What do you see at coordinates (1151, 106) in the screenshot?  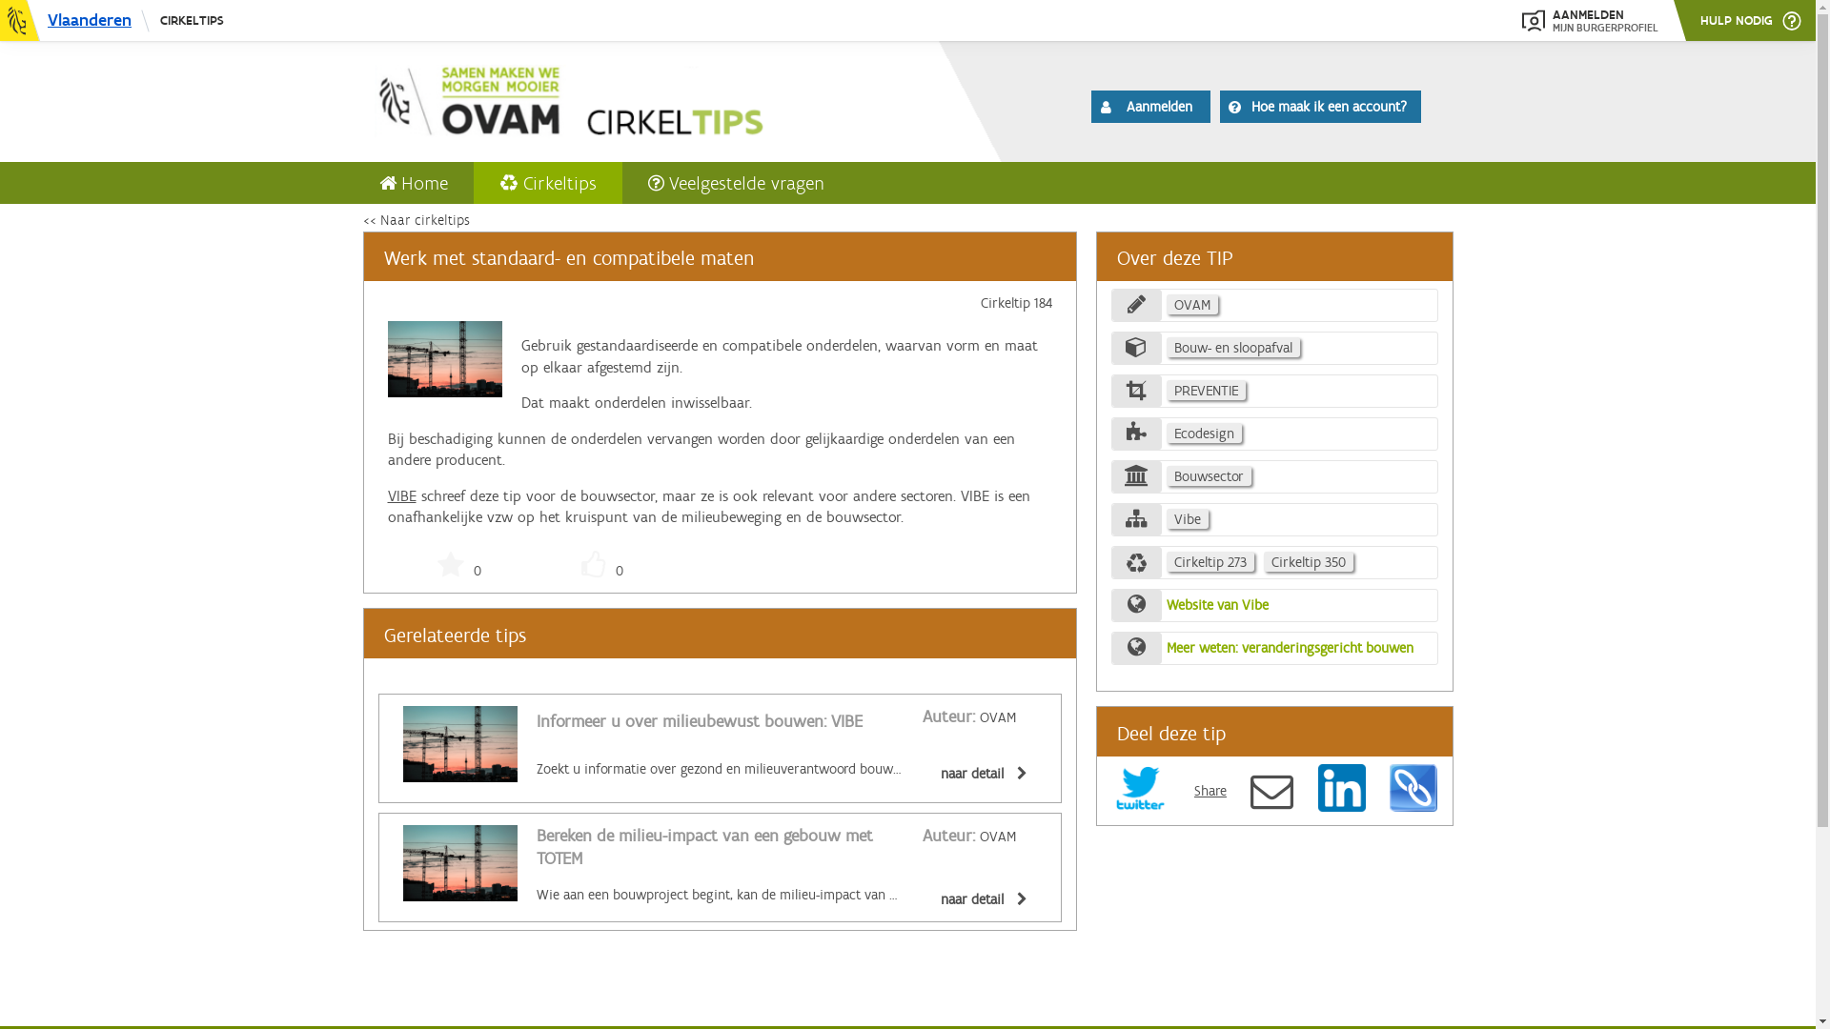 I see `Aanmelden` at bounding box center [1151, 106].